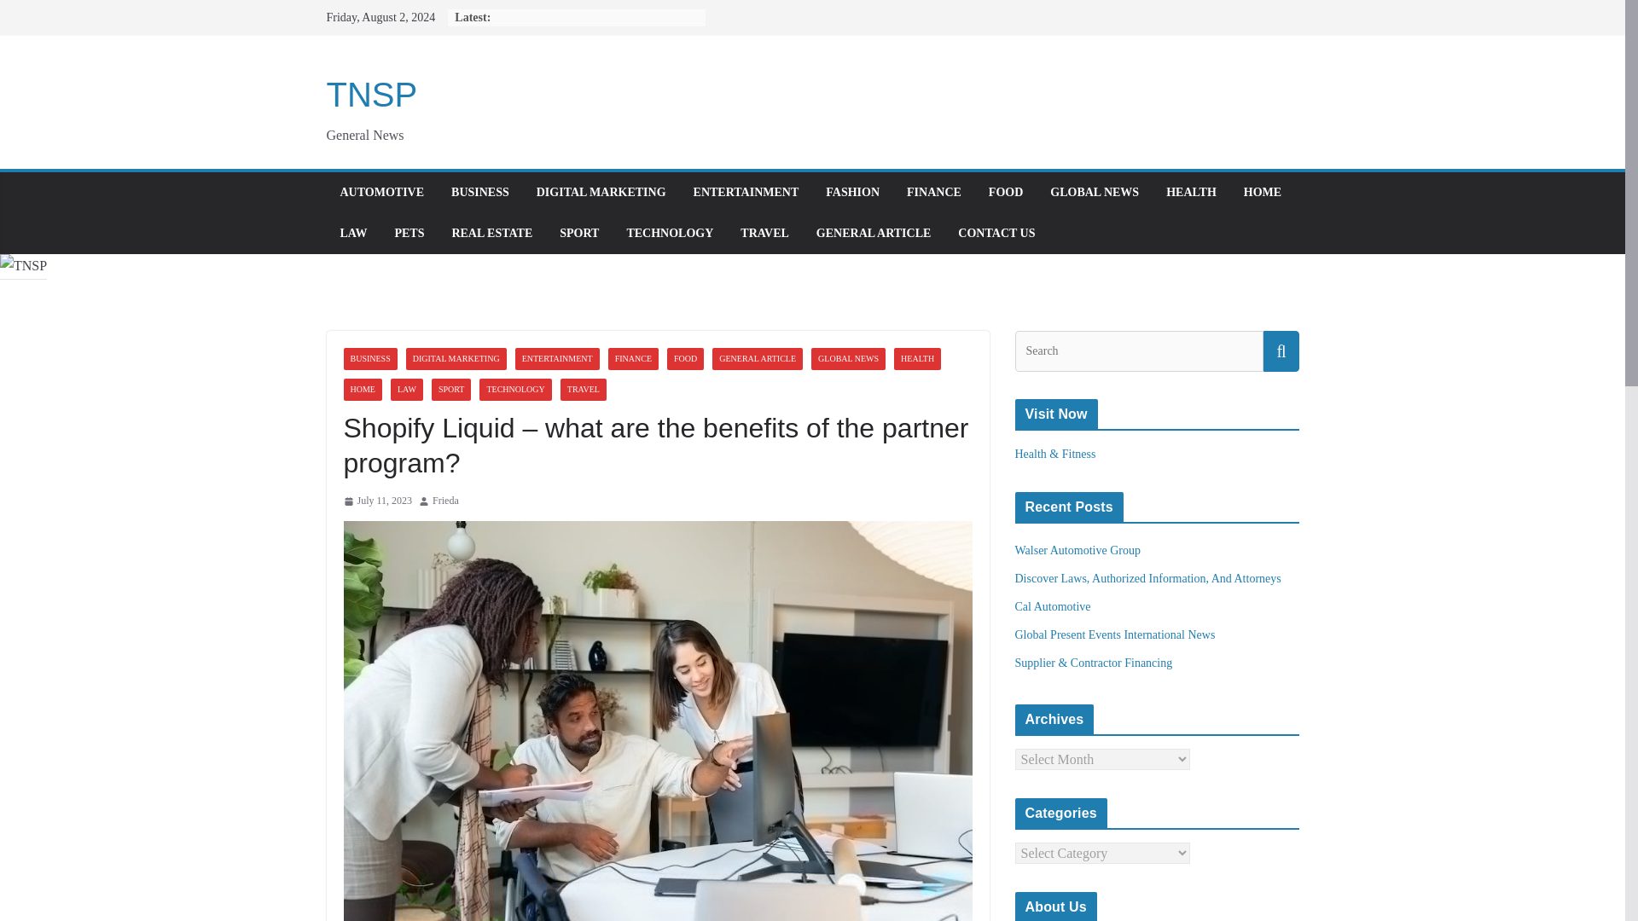 This screenshot has height=921, width=1638. Describe the element at coordinates (451, 389) in the screenshot. I see `SPORT` at that location.